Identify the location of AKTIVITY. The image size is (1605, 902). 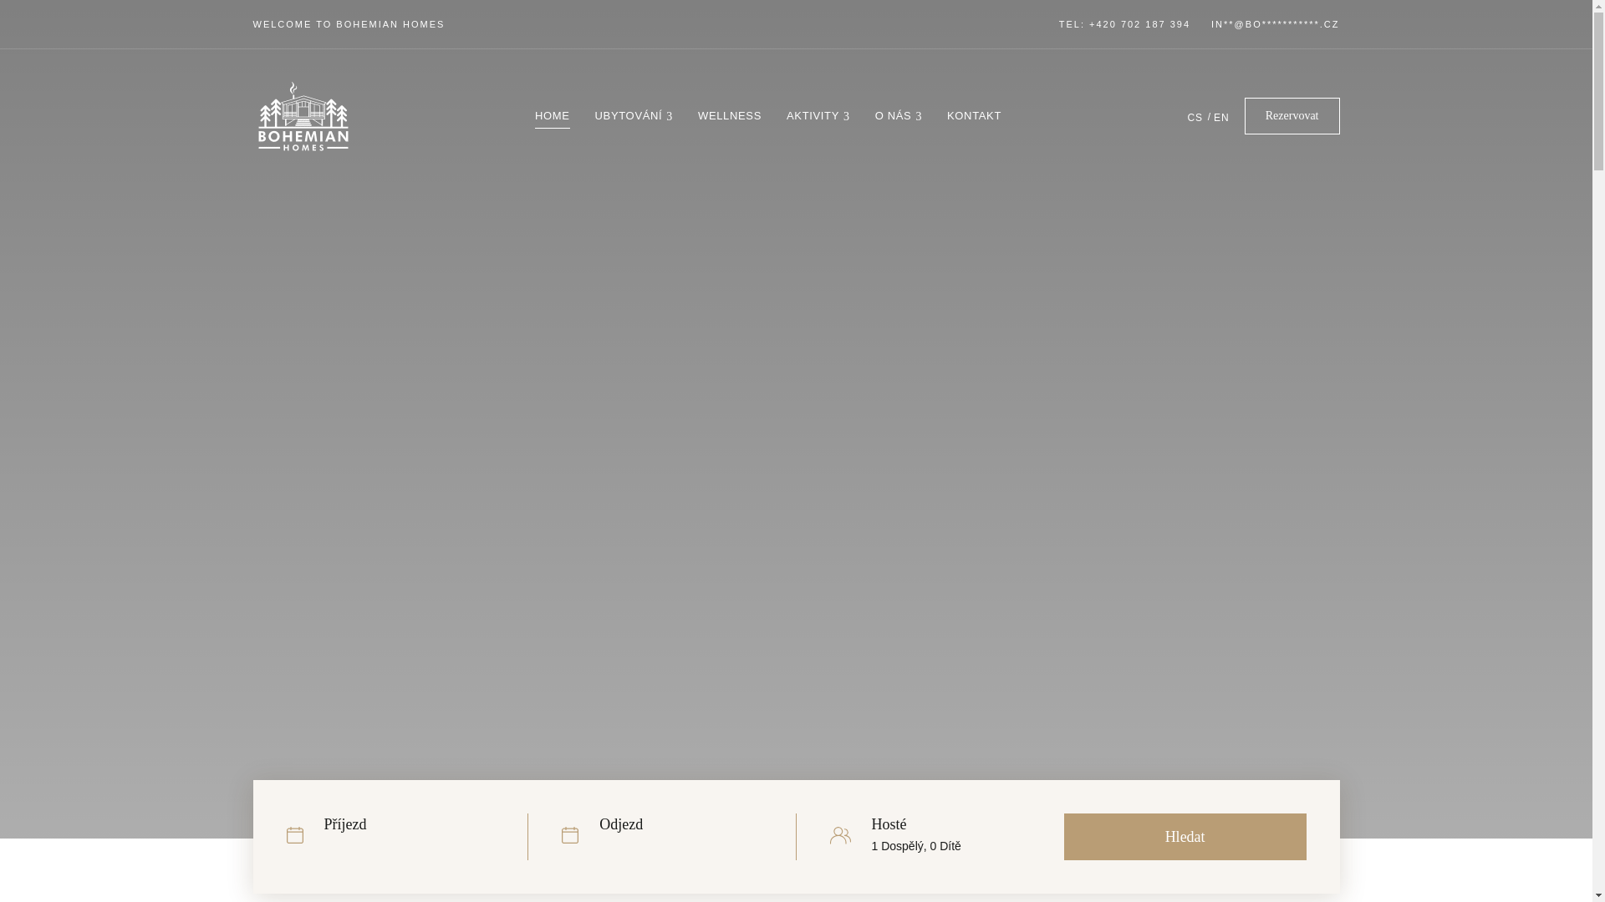
(818, 115).